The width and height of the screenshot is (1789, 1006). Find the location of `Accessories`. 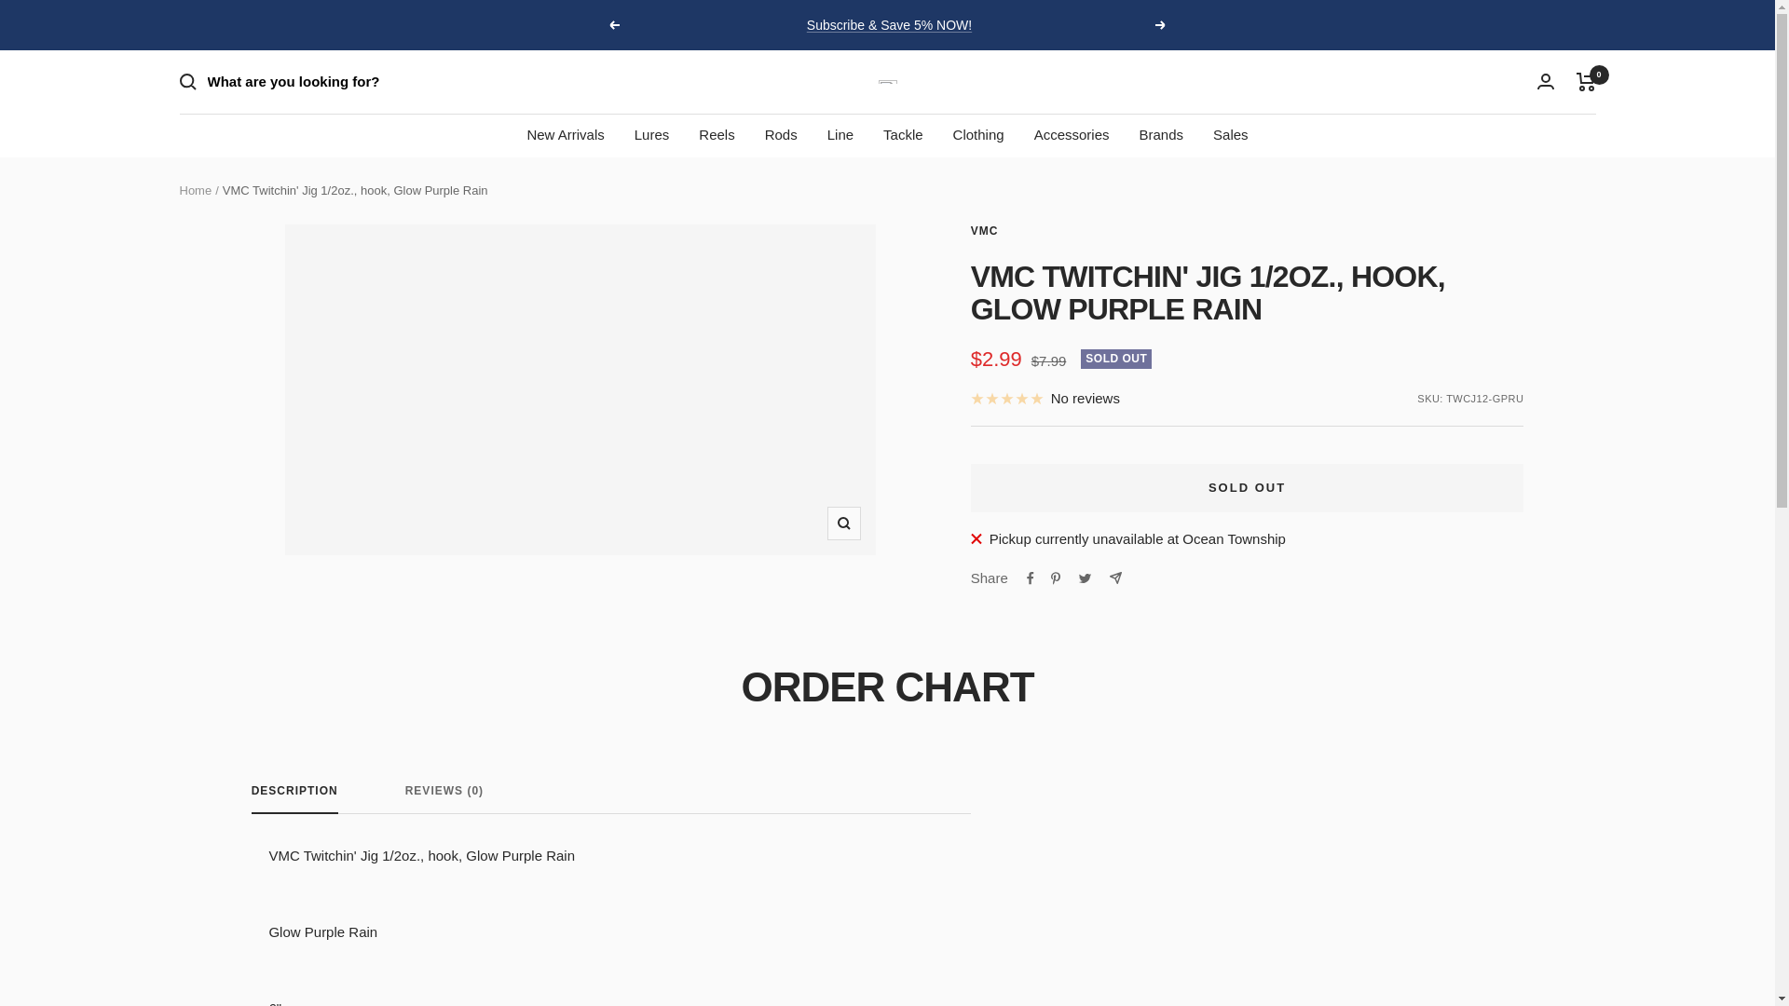

Accessories is located at coordinates (1072, 134).